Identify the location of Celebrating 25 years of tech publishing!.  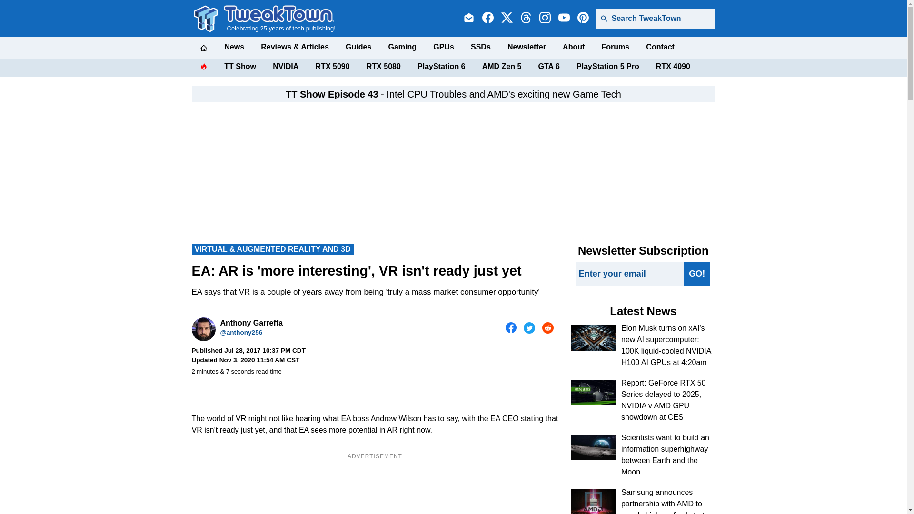
(279, 18).